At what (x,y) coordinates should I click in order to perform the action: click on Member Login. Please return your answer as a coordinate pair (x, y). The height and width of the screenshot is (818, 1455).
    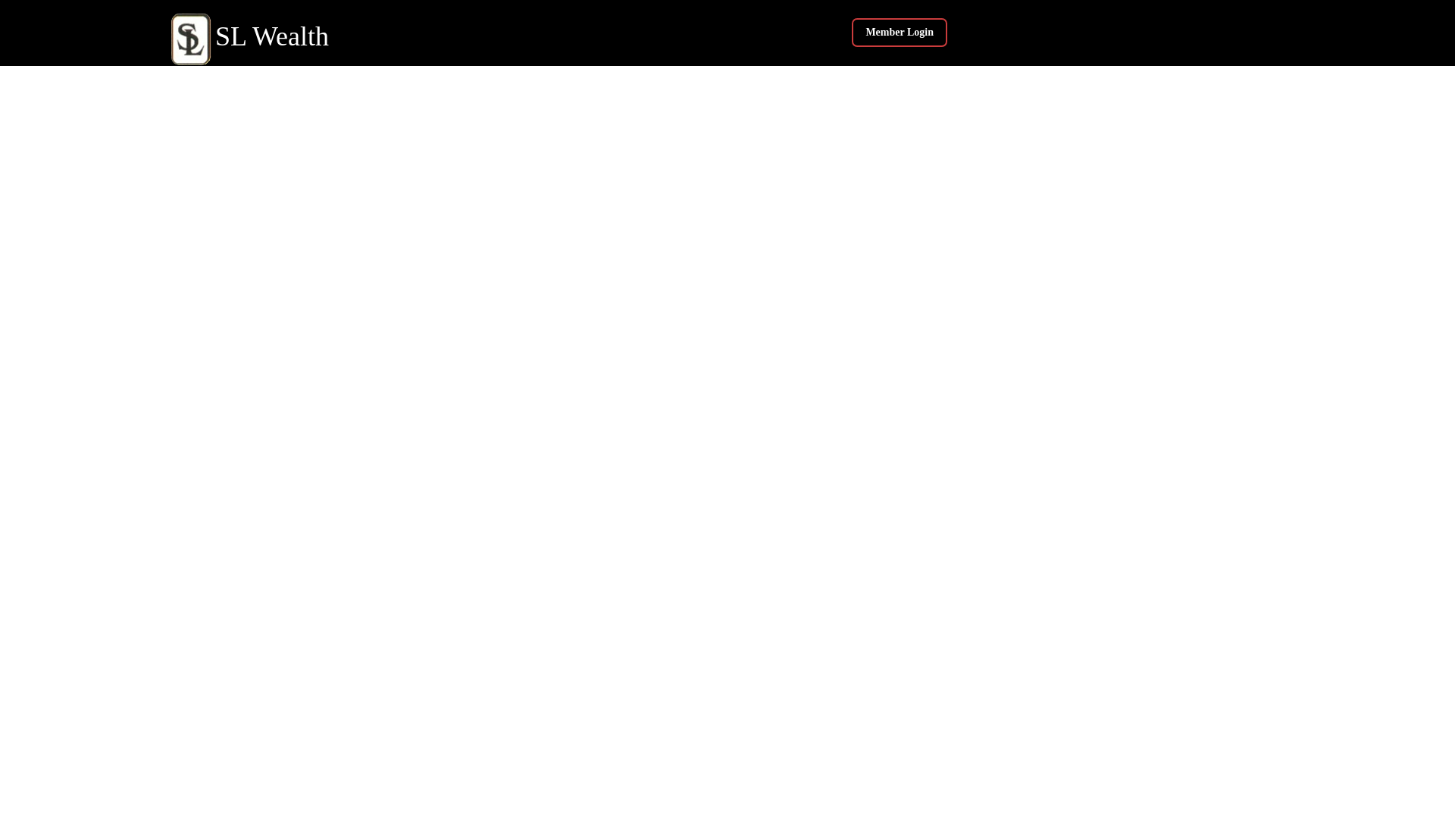
    Looking at the image, I should click on (899, 32).